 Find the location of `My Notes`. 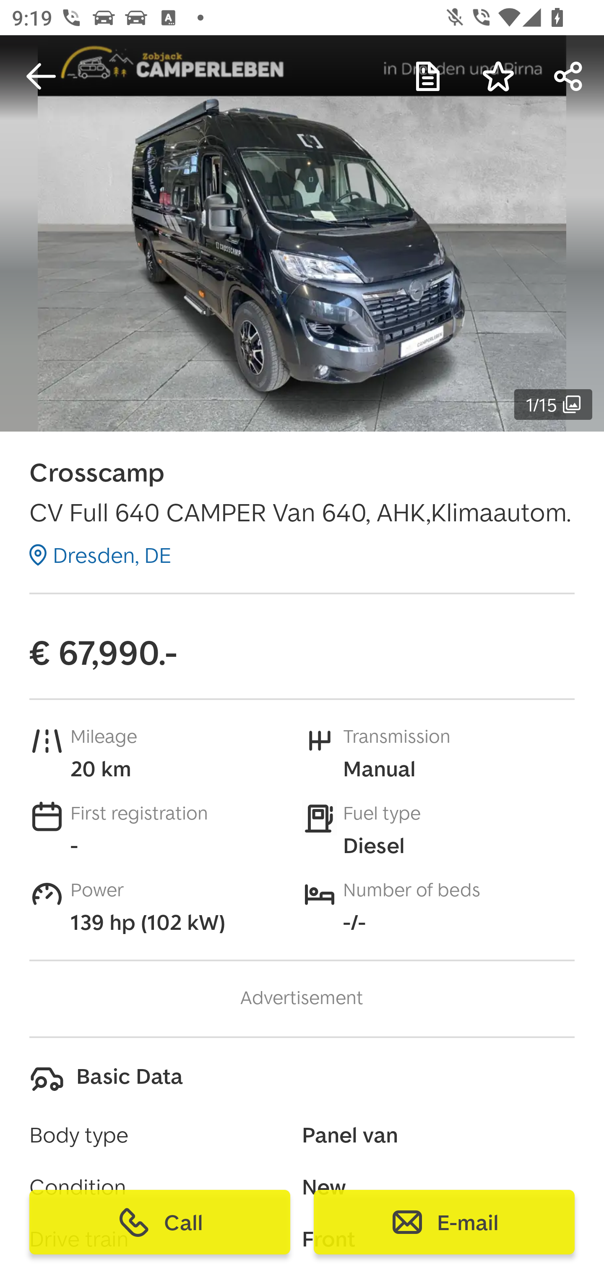

My Notes is located at coordinates (428, 76).